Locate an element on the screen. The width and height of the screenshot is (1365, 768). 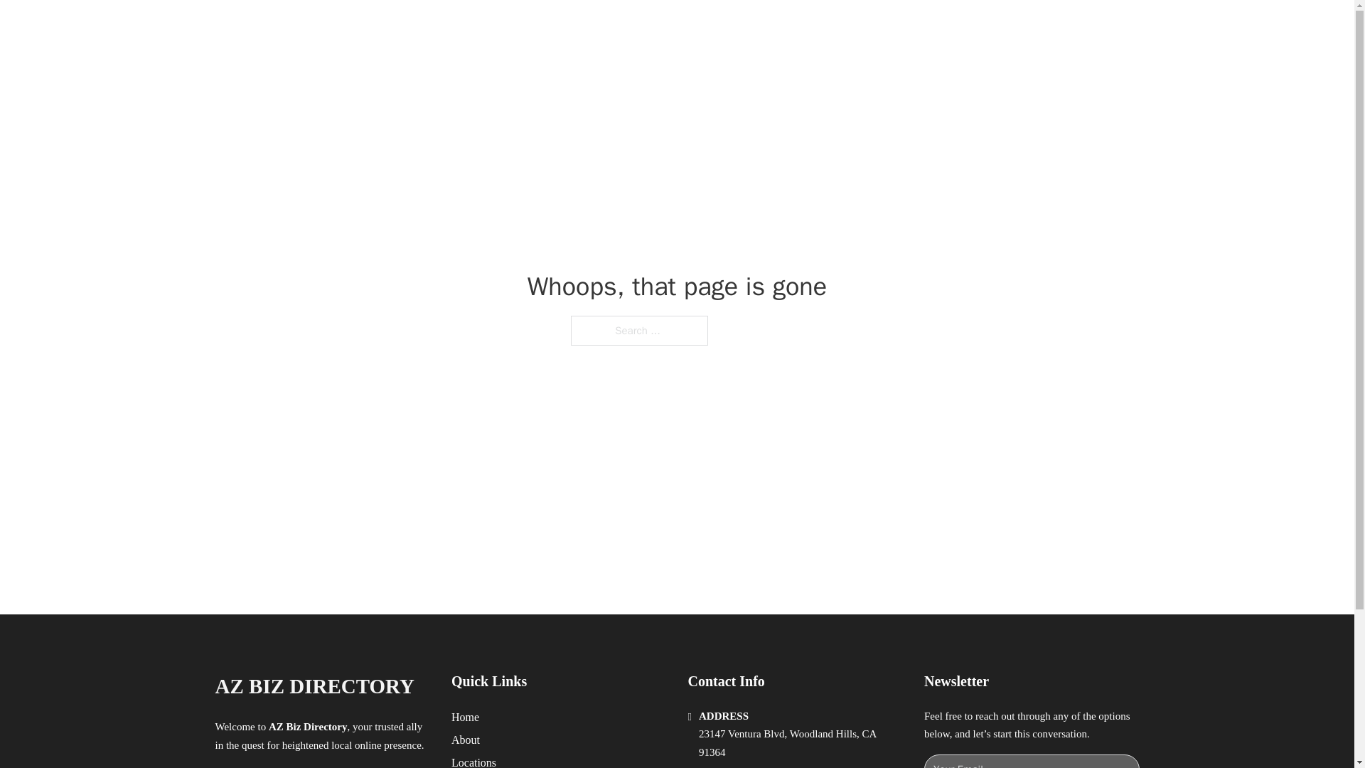
Home is located at coordinates (465, 717).